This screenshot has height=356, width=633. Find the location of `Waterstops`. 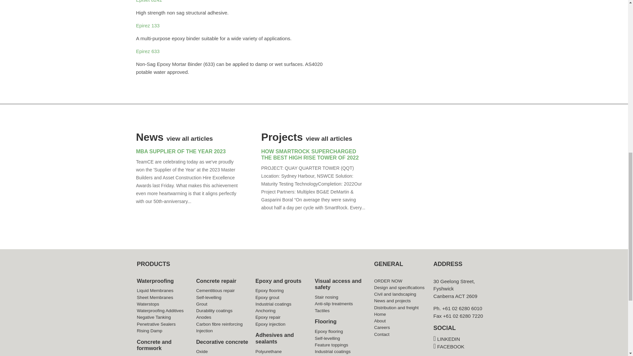

Waterstops is located at coordinates (148, 304).